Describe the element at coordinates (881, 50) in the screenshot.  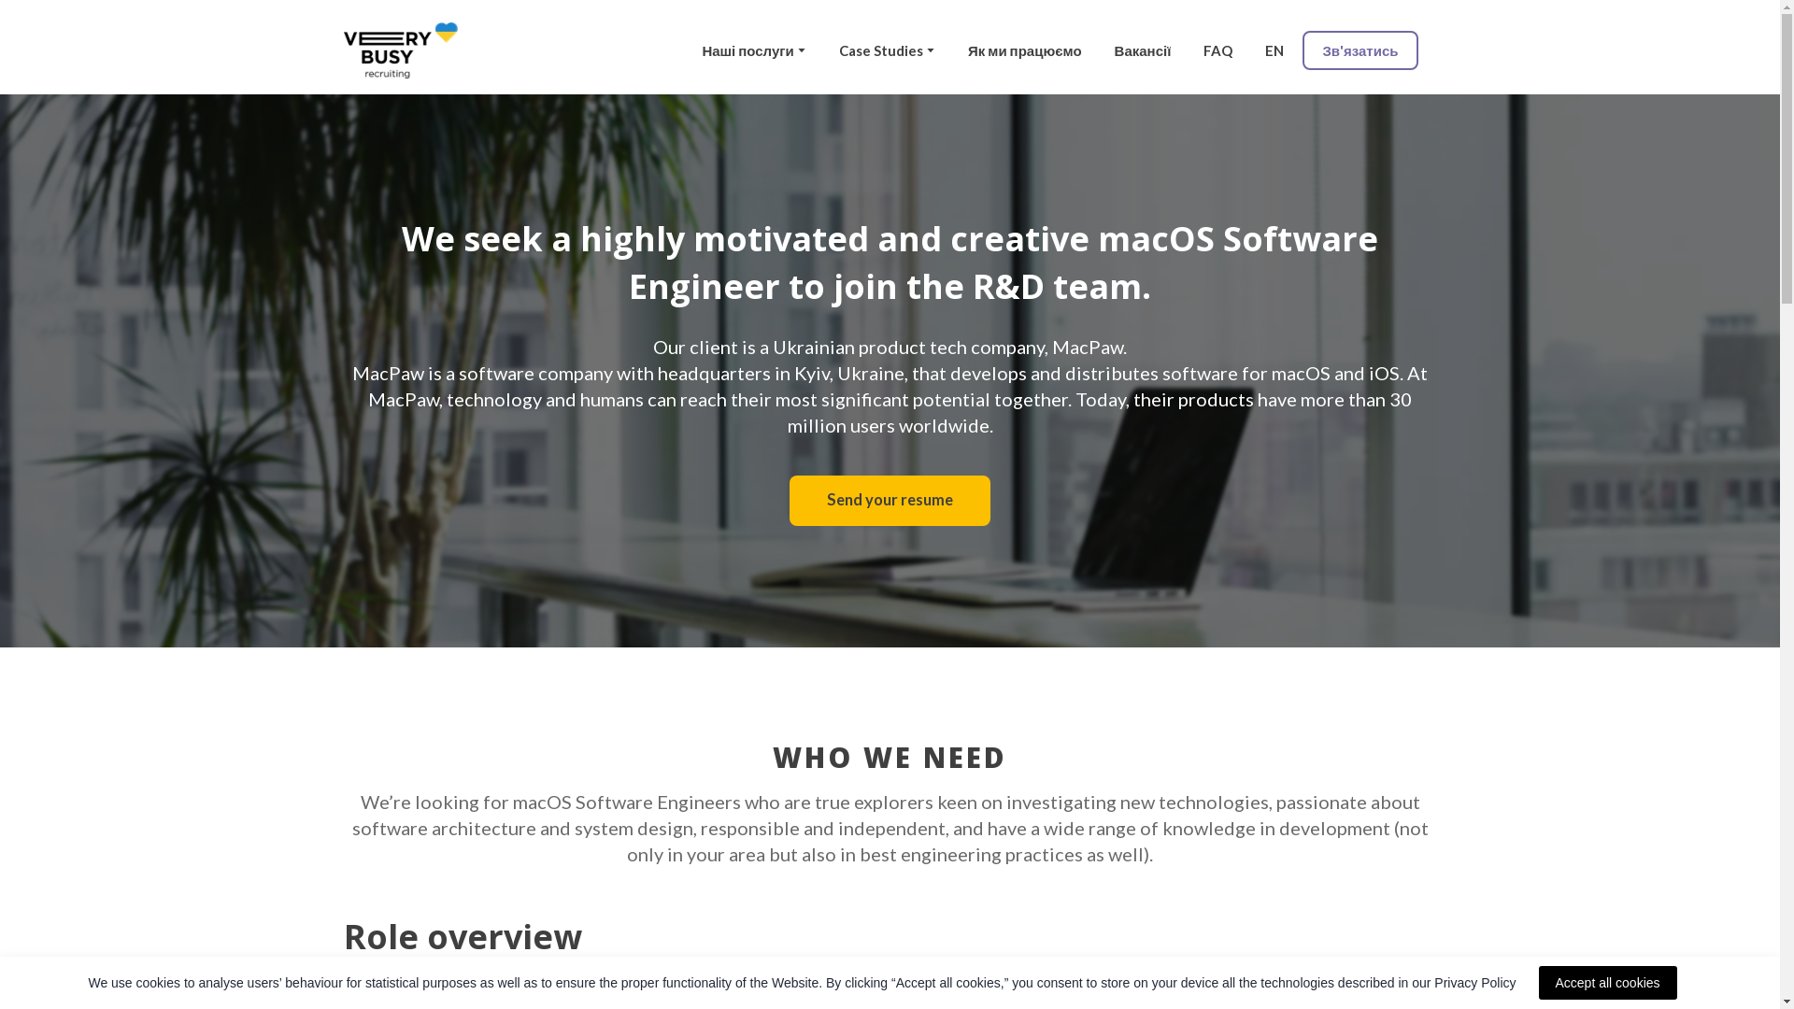
I see `Case Studies` at that location.